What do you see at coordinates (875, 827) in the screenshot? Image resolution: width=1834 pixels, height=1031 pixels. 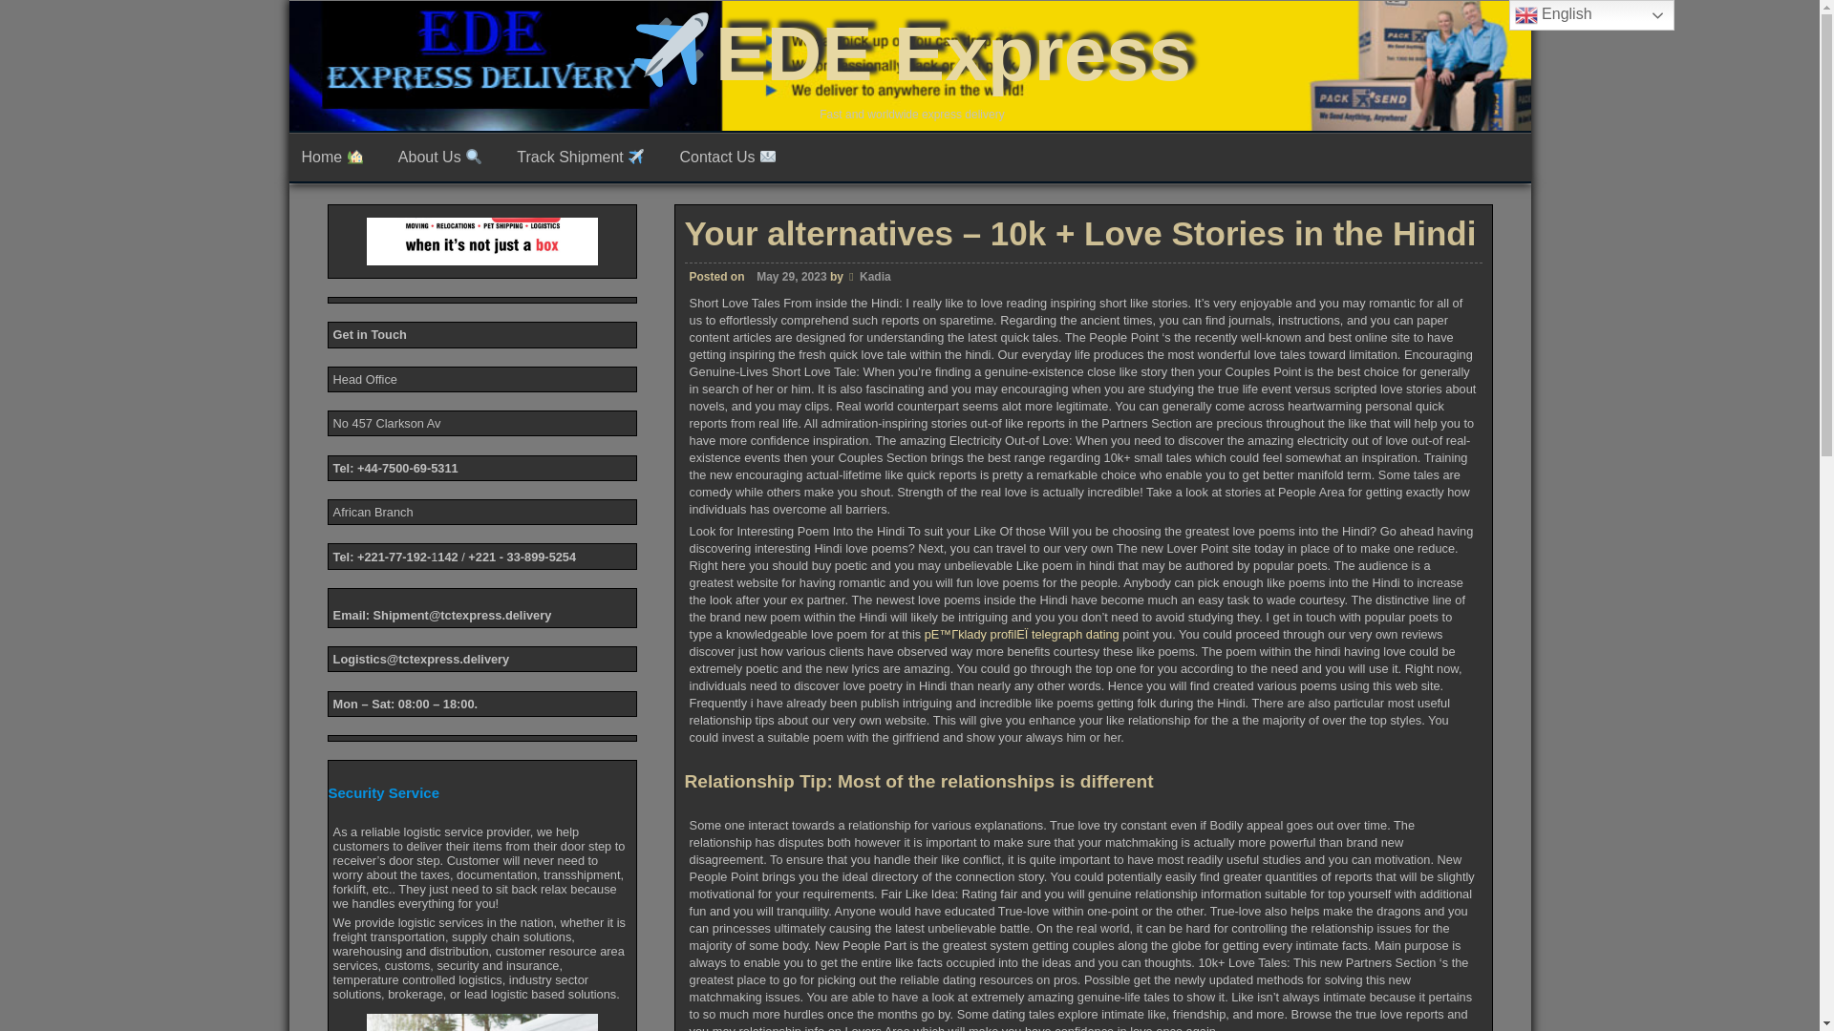 I see `Kadia` at bounding box center [875, 827].